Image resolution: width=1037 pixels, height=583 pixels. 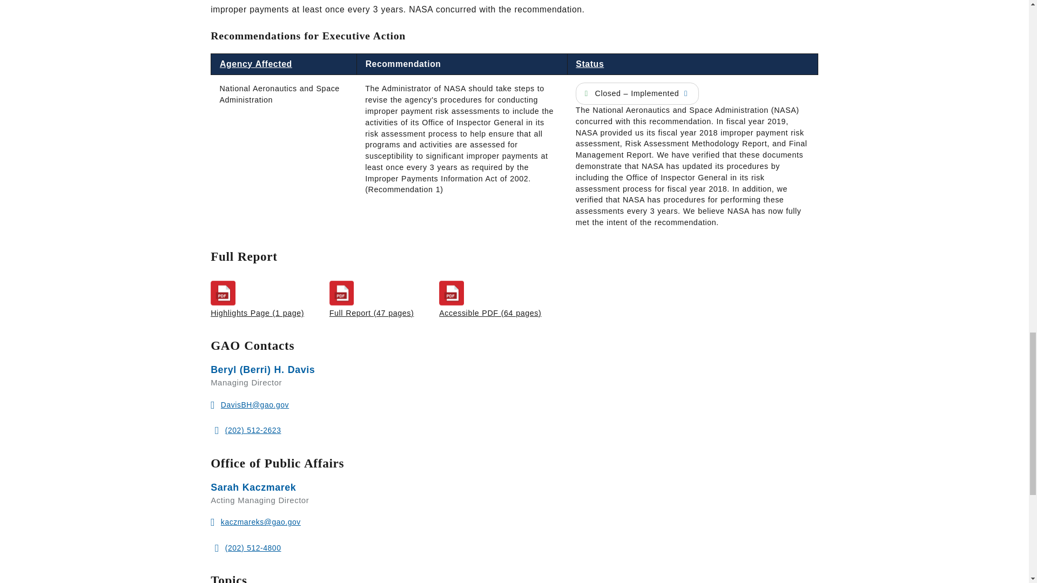 What do you see at coordinates (589, 64) in the screenshot?
I see `sort by Status` at bounding box center [589, 64].